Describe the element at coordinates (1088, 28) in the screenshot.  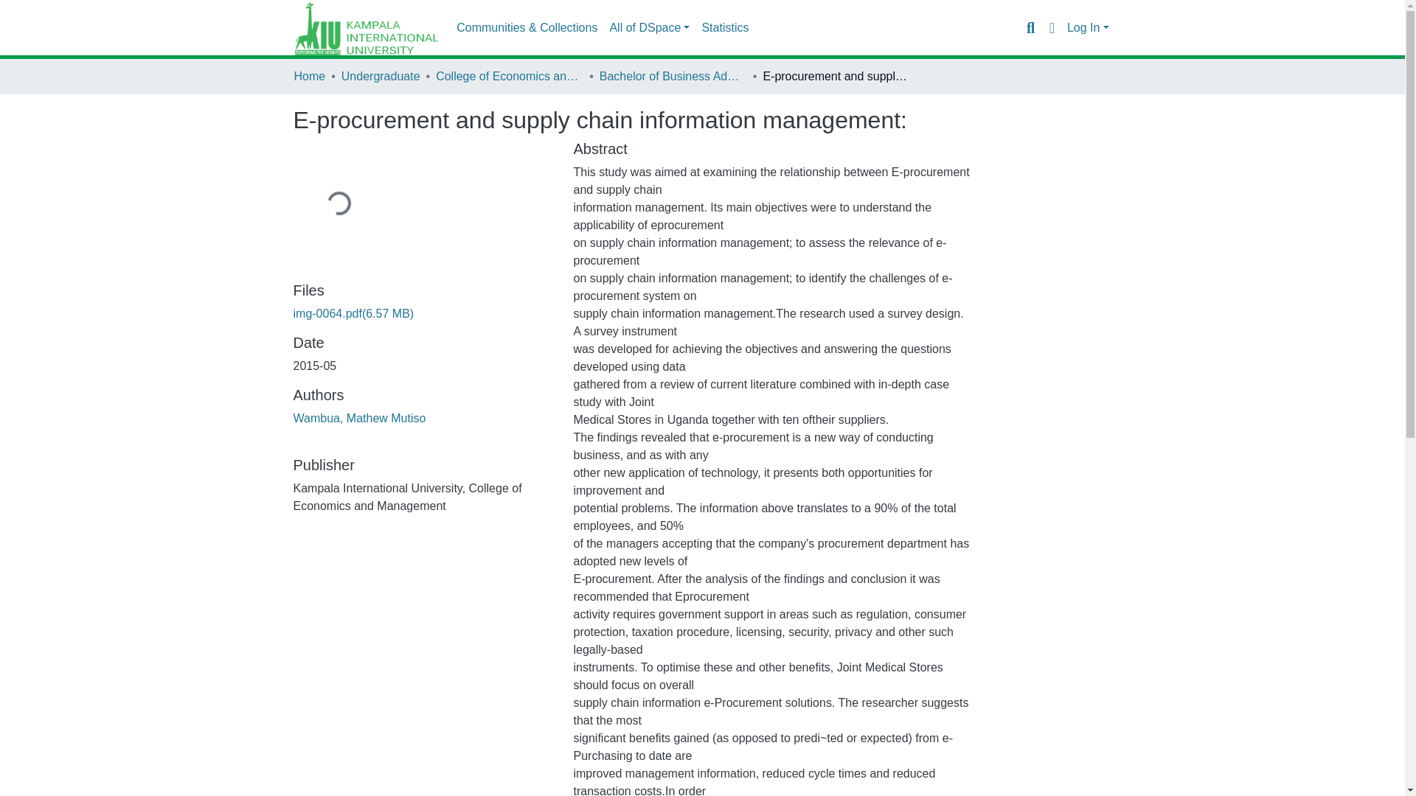
I see `Log In` at that location.